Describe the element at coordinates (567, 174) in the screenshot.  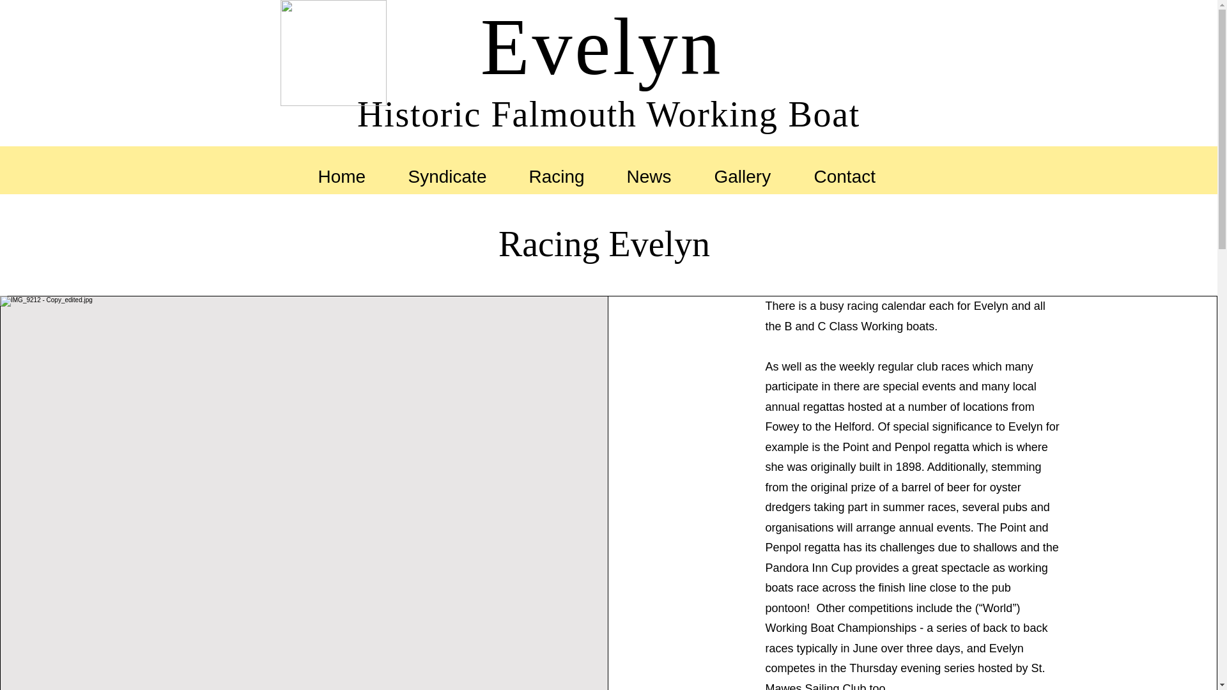
I see `Racing` at that location.